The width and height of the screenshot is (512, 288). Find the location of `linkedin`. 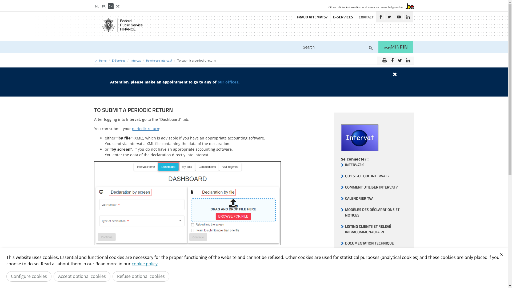

linkedin is located at coordinates (408, 59).